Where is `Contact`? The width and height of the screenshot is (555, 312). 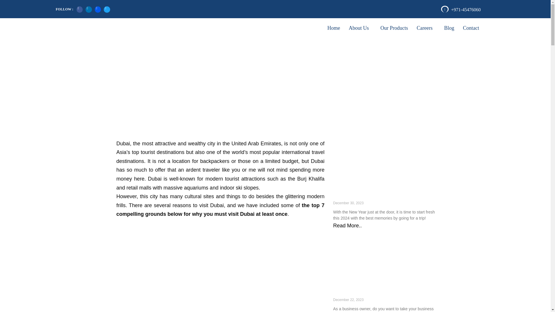
Contact is located at coordinates (471, 28).